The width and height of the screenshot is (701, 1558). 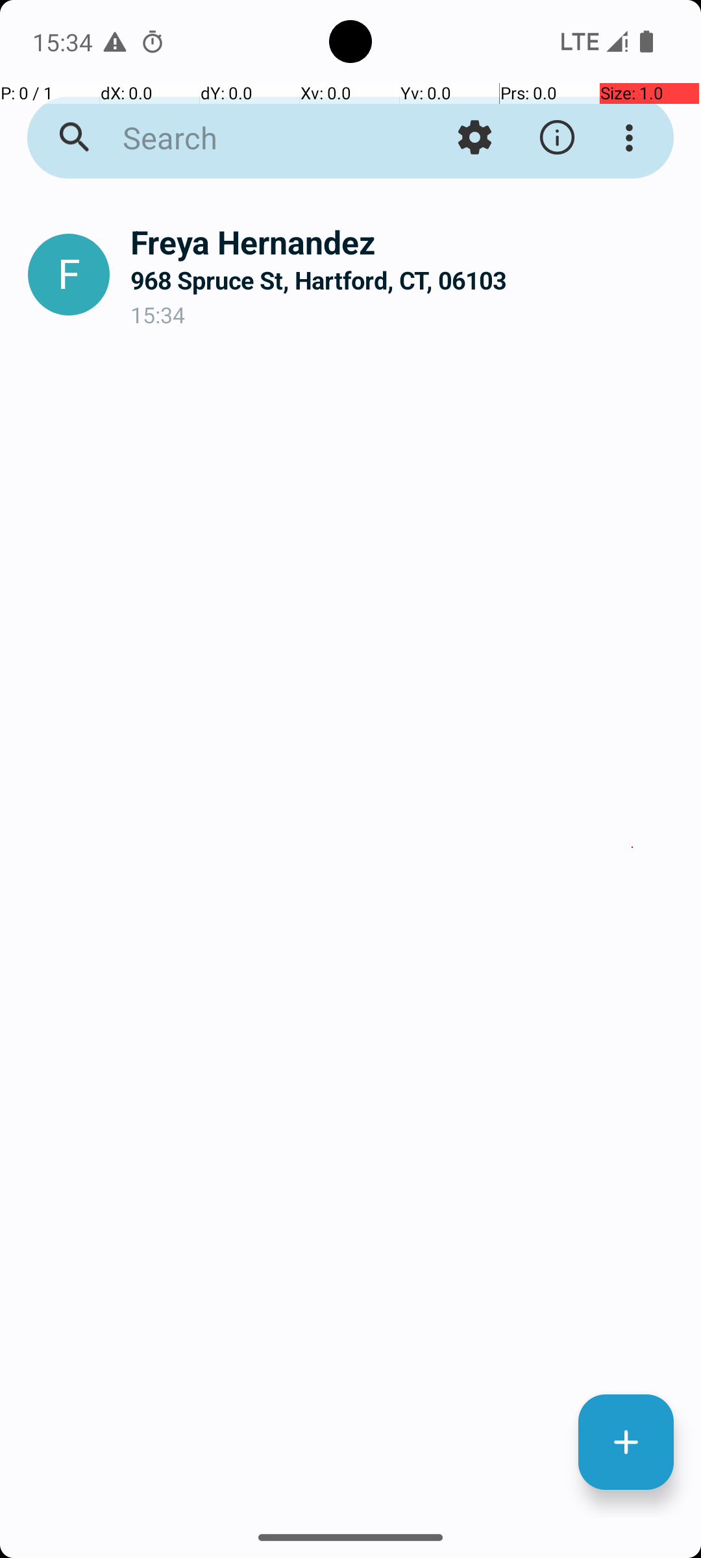 What do you see at coordinates (405, 280) in the screenshot?
I see `968 Spruce St, Hartford, CT, 06103` at bounding box center [405, 280].